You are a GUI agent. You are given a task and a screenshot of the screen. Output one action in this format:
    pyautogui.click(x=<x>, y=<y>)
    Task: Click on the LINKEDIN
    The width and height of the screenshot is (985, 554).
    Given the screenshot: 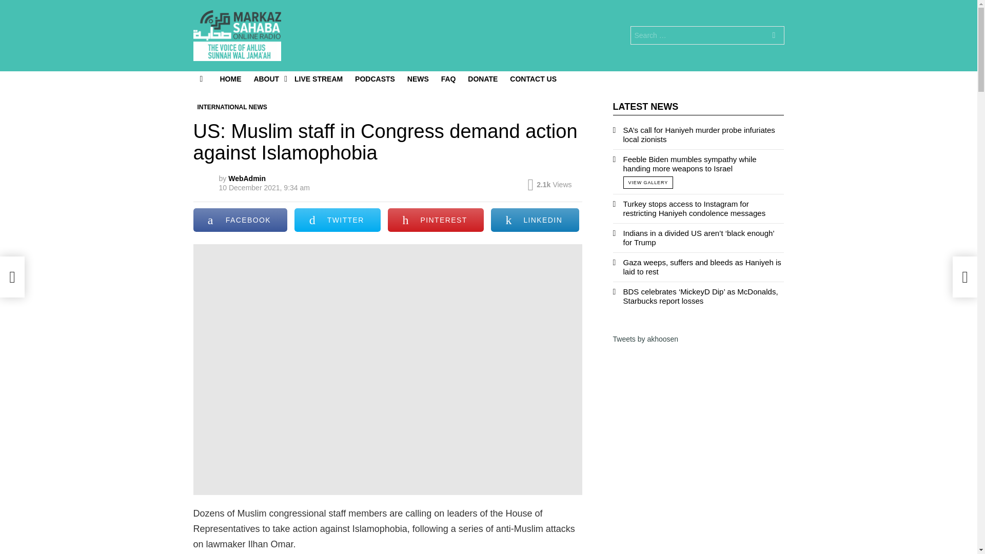 What is the action you would take?
    pyautogui.click(x=535, y=220)
    